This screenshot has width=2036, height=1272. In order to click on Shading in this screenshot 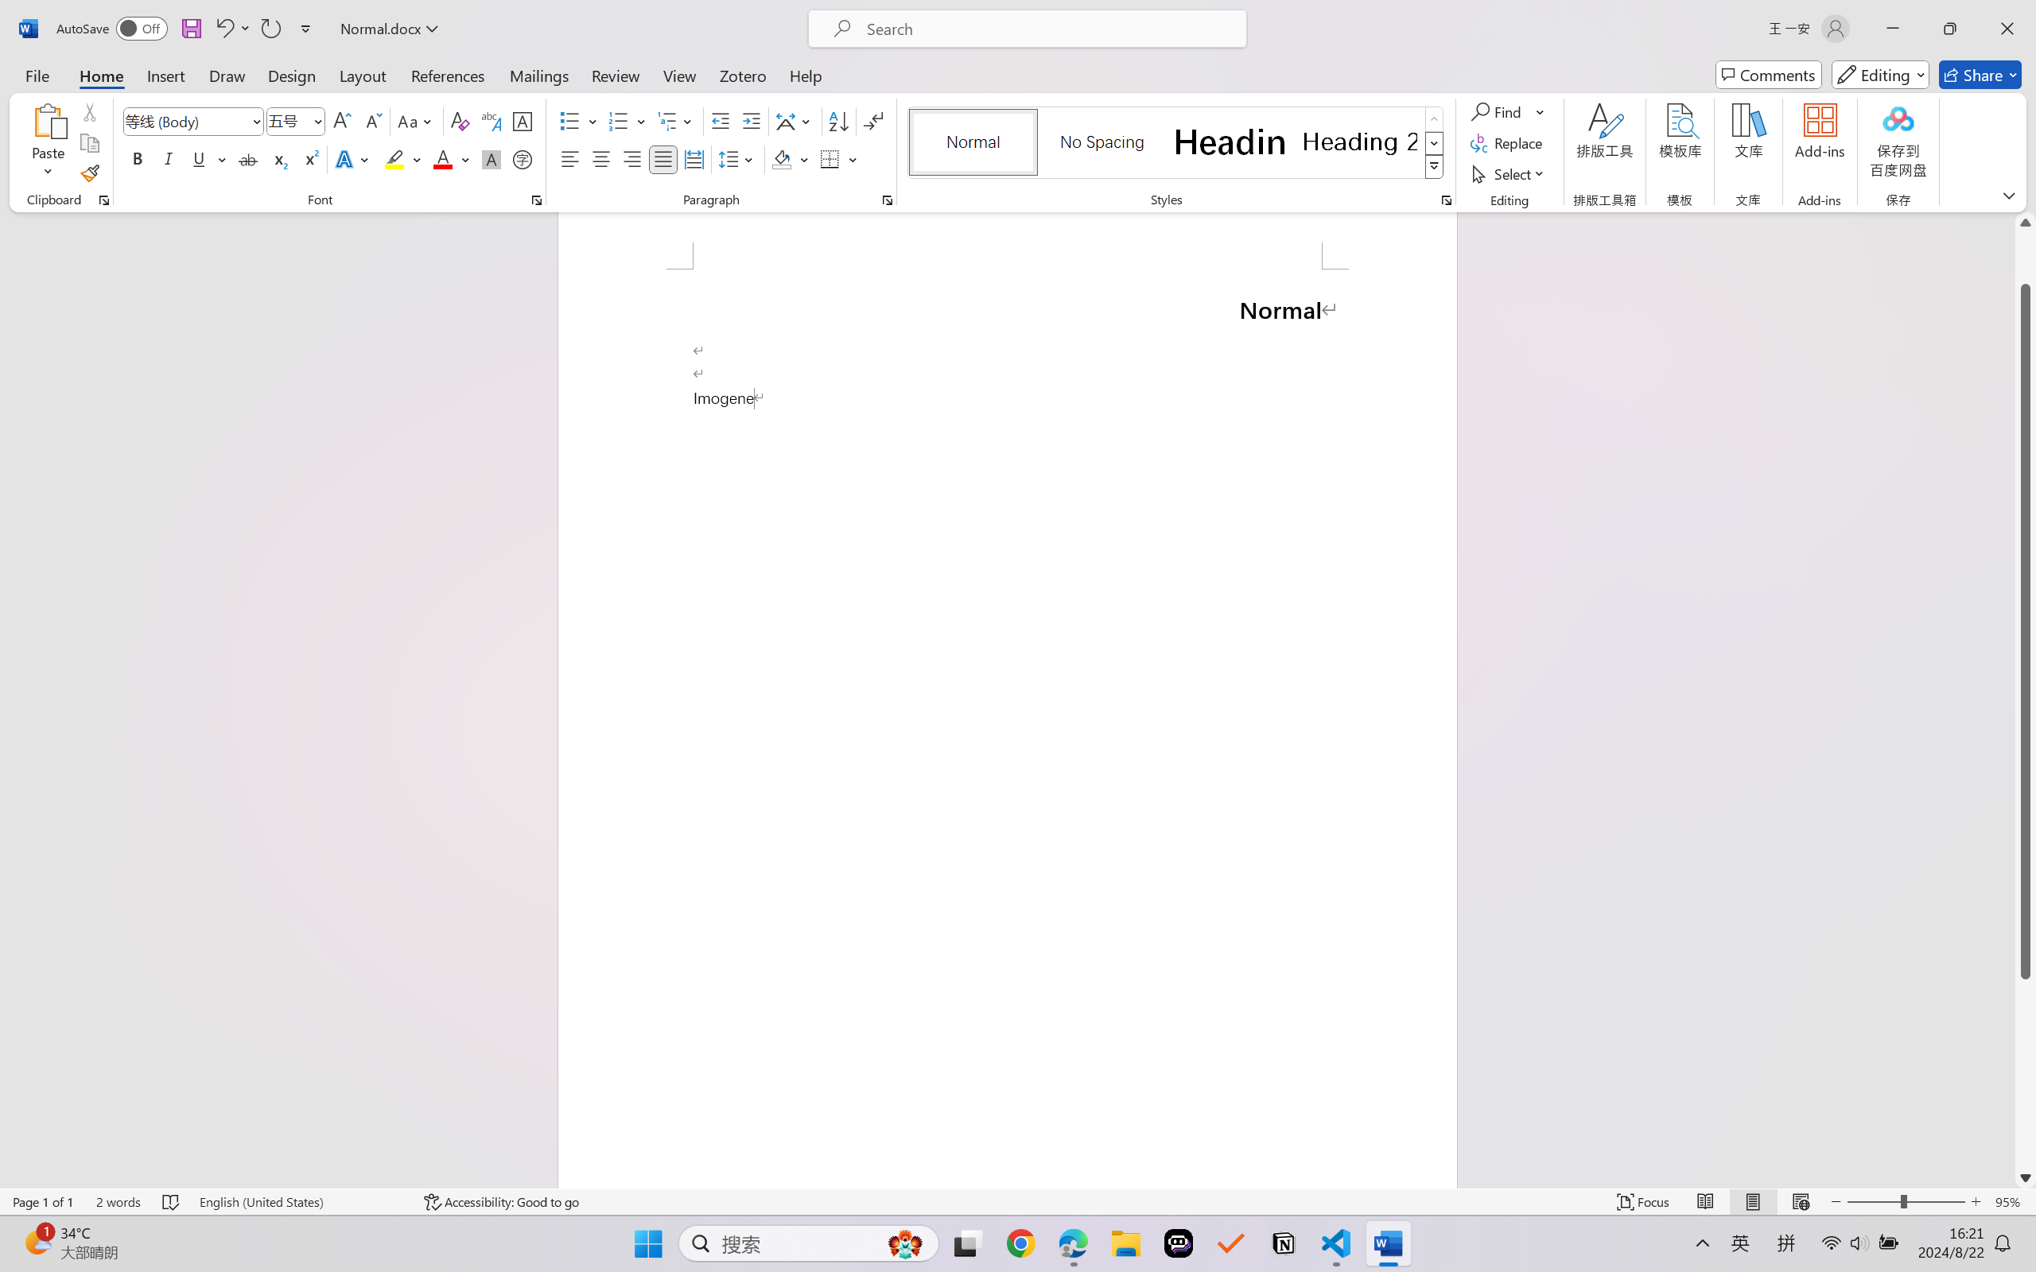, I will do `click(791, 159)`.